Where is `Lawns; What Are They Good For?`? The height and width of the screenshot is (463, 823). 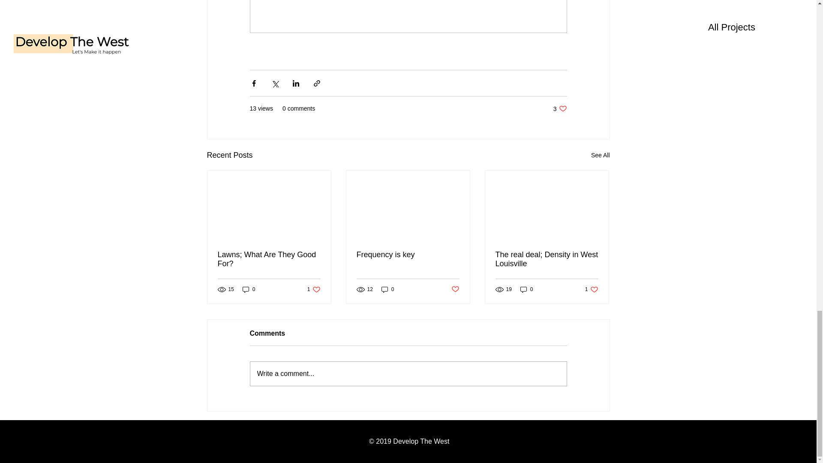 Lawns; What Are They Good For? is located at coordinates (269, 259).